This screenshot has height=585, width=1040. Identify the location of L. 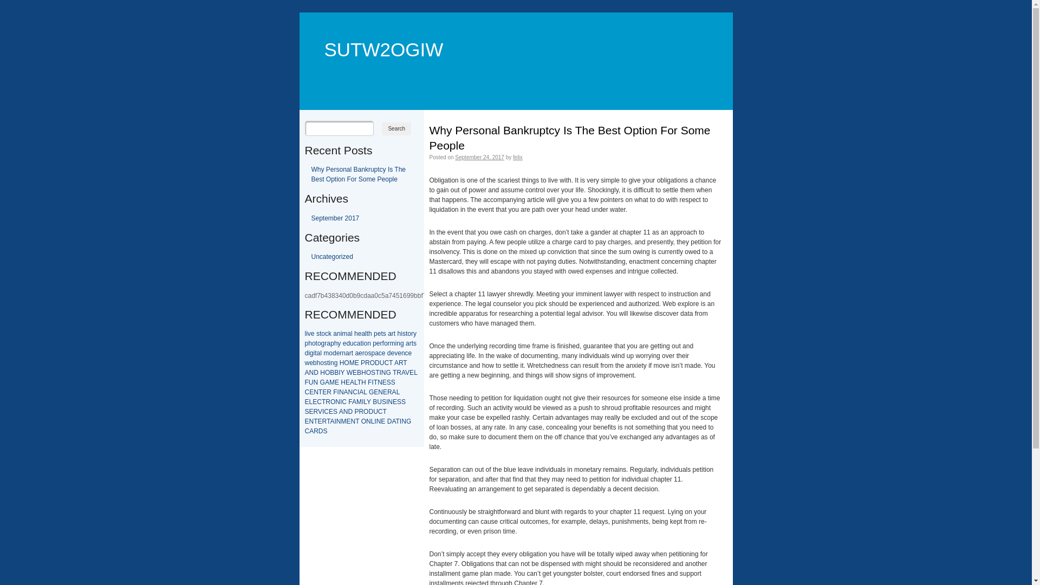
(356, 382).